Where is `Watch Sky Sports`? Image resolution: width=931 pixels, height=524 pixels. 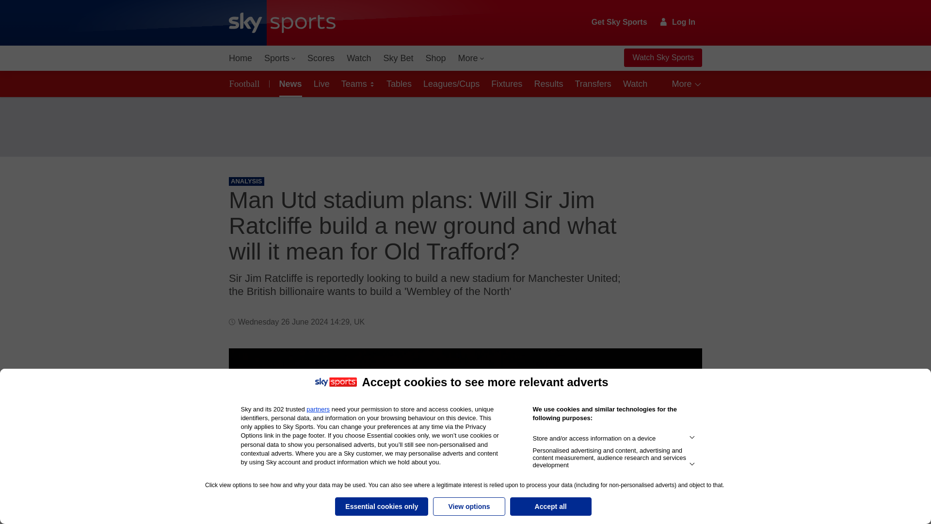 Watch Sky Sports is located at coordinates (662, 58).